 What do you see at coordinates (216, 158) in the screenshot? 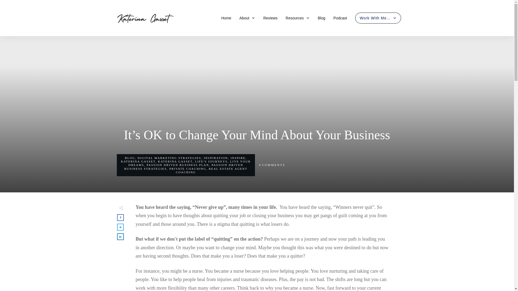
I see `Inspiration` at bounding box center [216, 158].